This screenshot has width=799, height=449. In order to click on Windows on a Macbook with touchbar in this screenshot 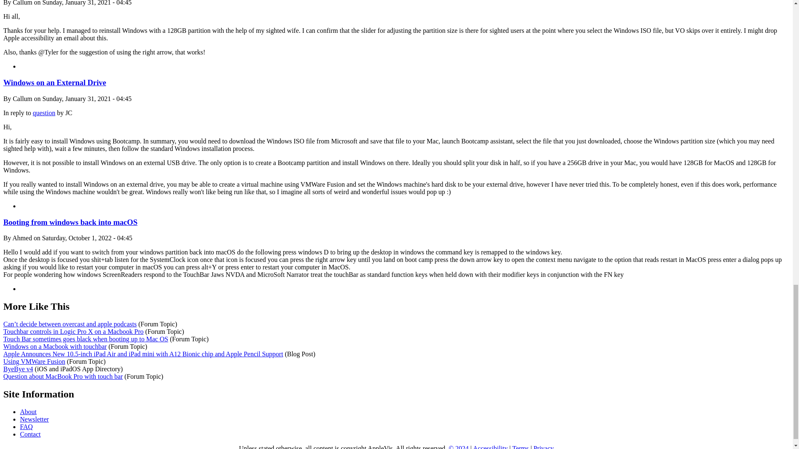, I will do `click(55, 347)`.